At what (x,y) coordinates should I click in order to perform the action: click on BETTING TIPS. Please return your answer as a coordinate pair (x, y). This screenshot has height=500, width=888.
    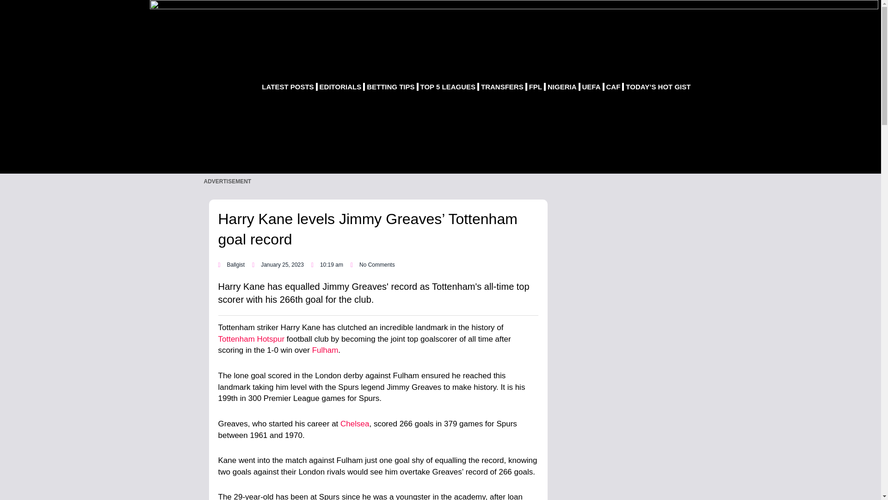
    Looking at the image, I should click on (390, 86).